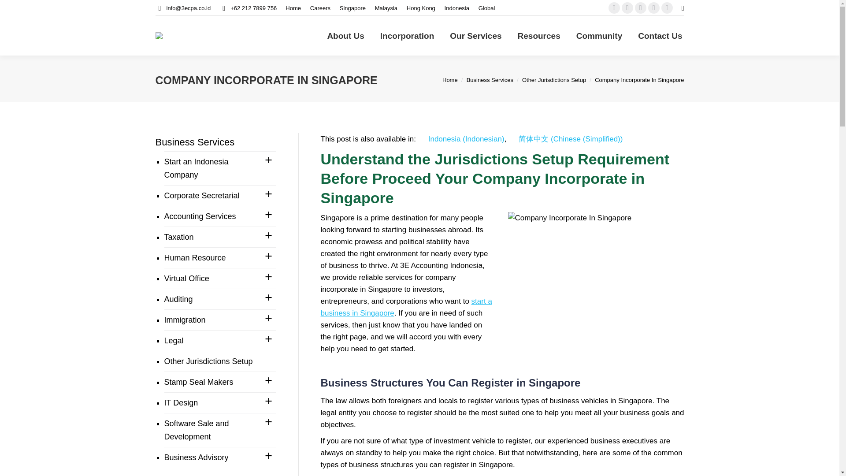  I want to click on X page opens in new window, so click(627, 8).